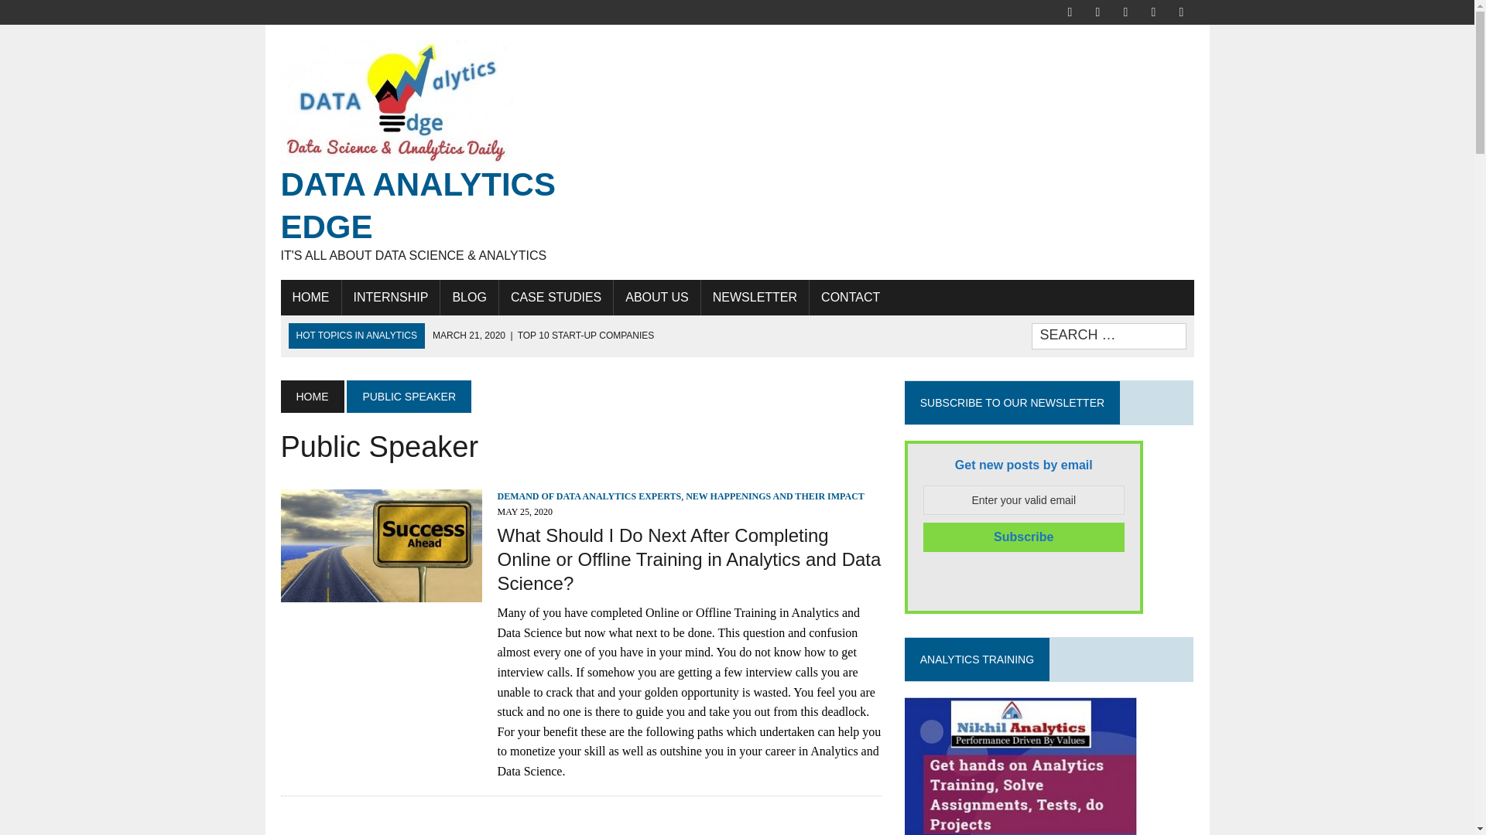 The width and height of the screenshot is (1486, 835). Describe the element at coordinates (588, 496) in the screenshot. I see `DEMAND OF DATA ANALYTICS EXPERTS` at that location.